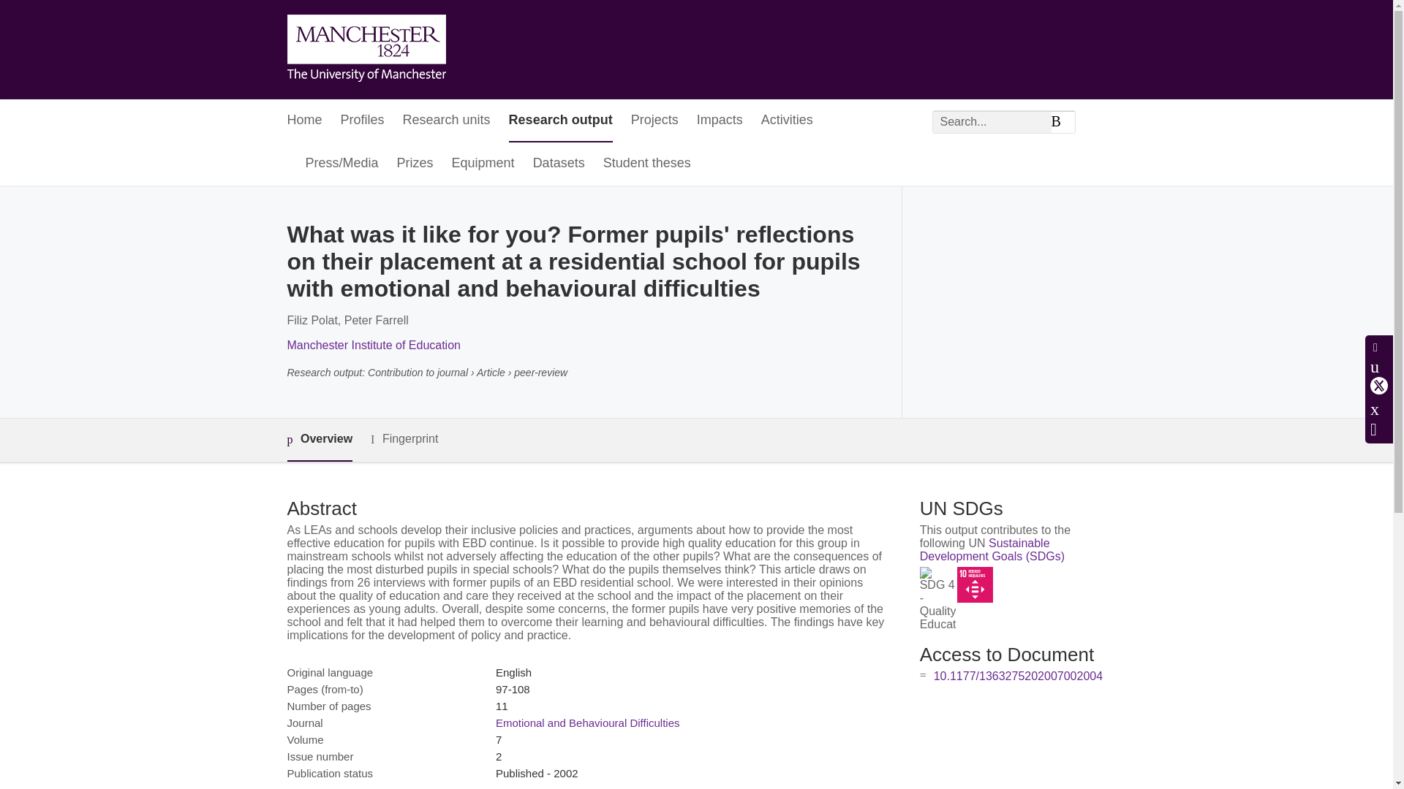 The height and width of the screenshot is (789, 1404). I want to click on Research output, so click(560, 121).